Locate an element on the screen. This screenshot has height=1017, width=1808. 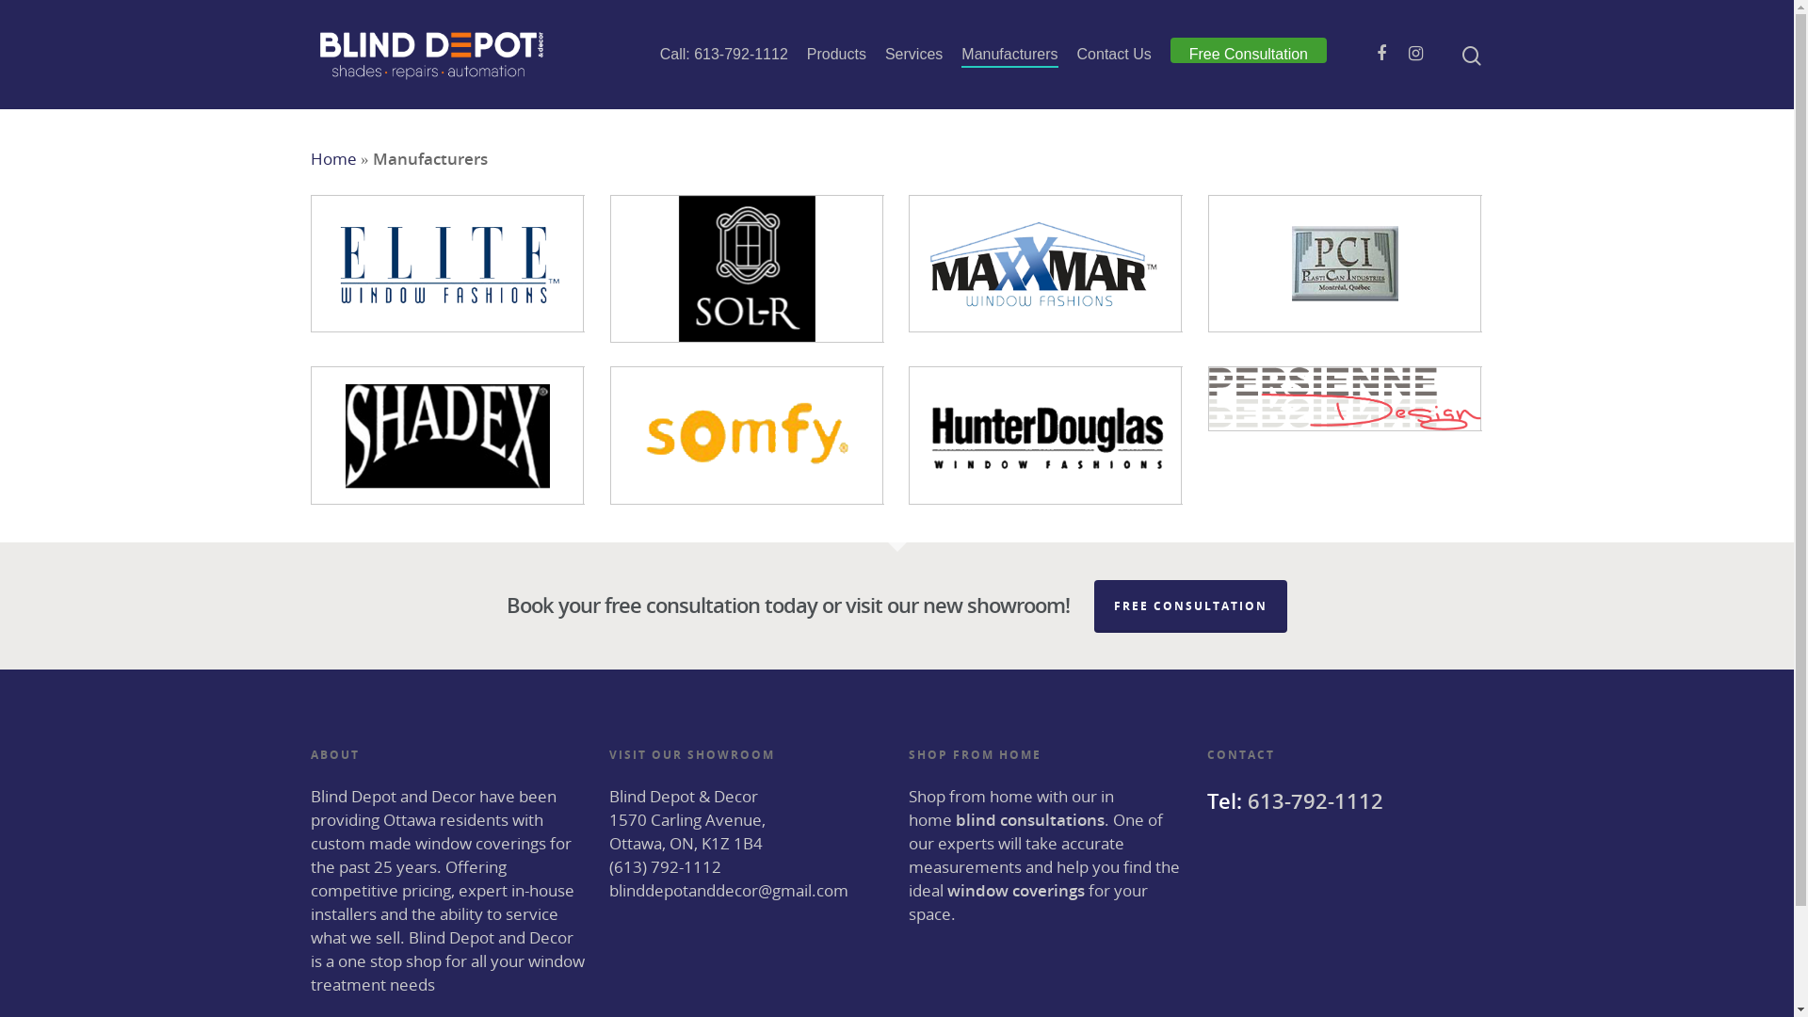
Services is located at coordinates (913, 55).